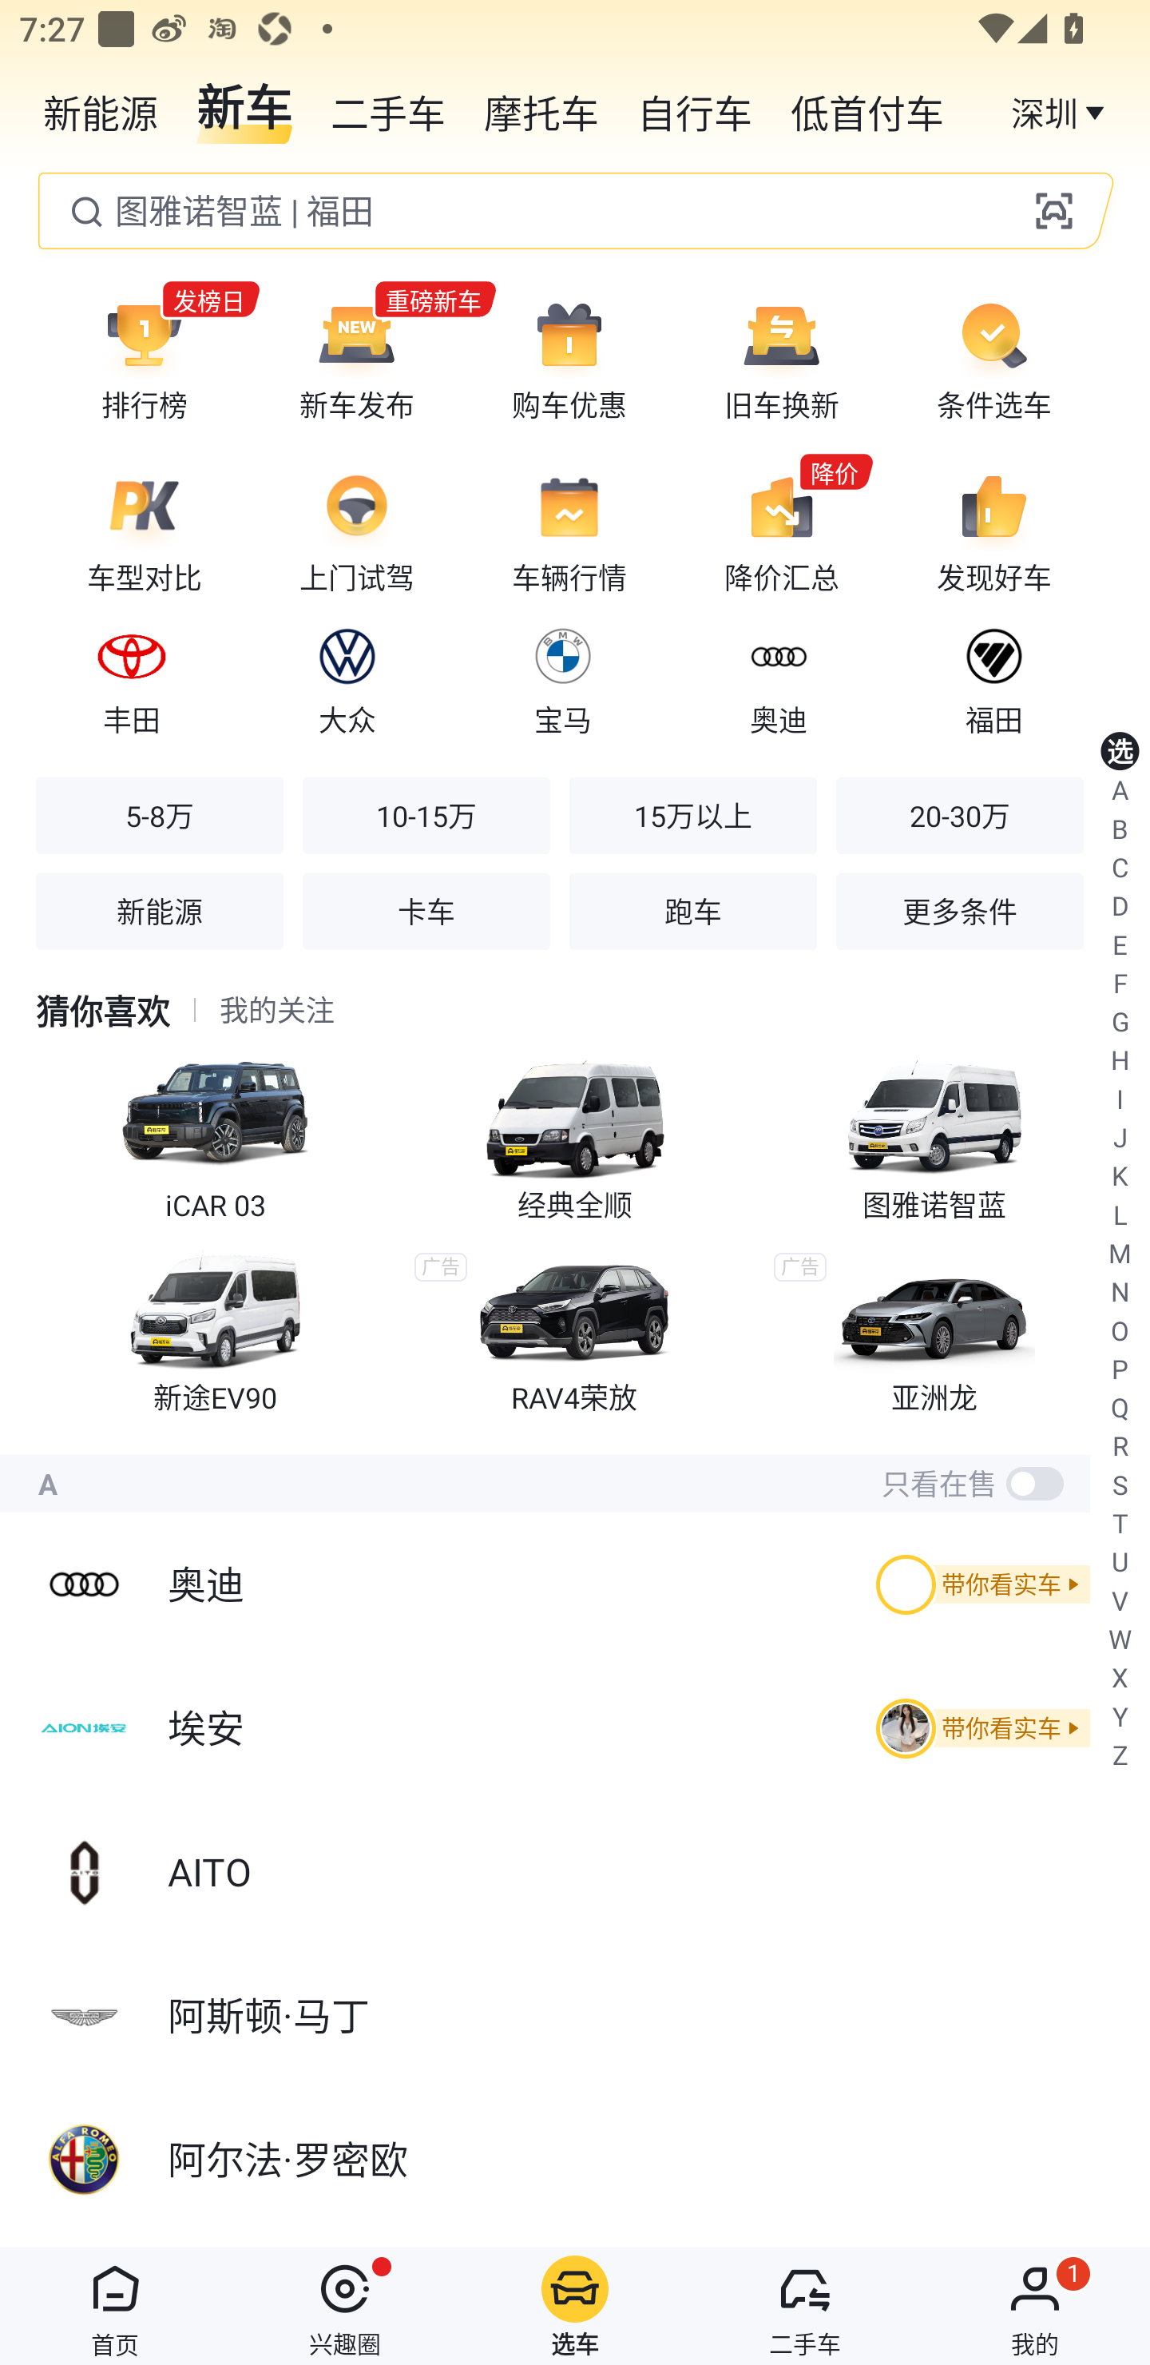  I want to click on 丰田, so click(131, 678).